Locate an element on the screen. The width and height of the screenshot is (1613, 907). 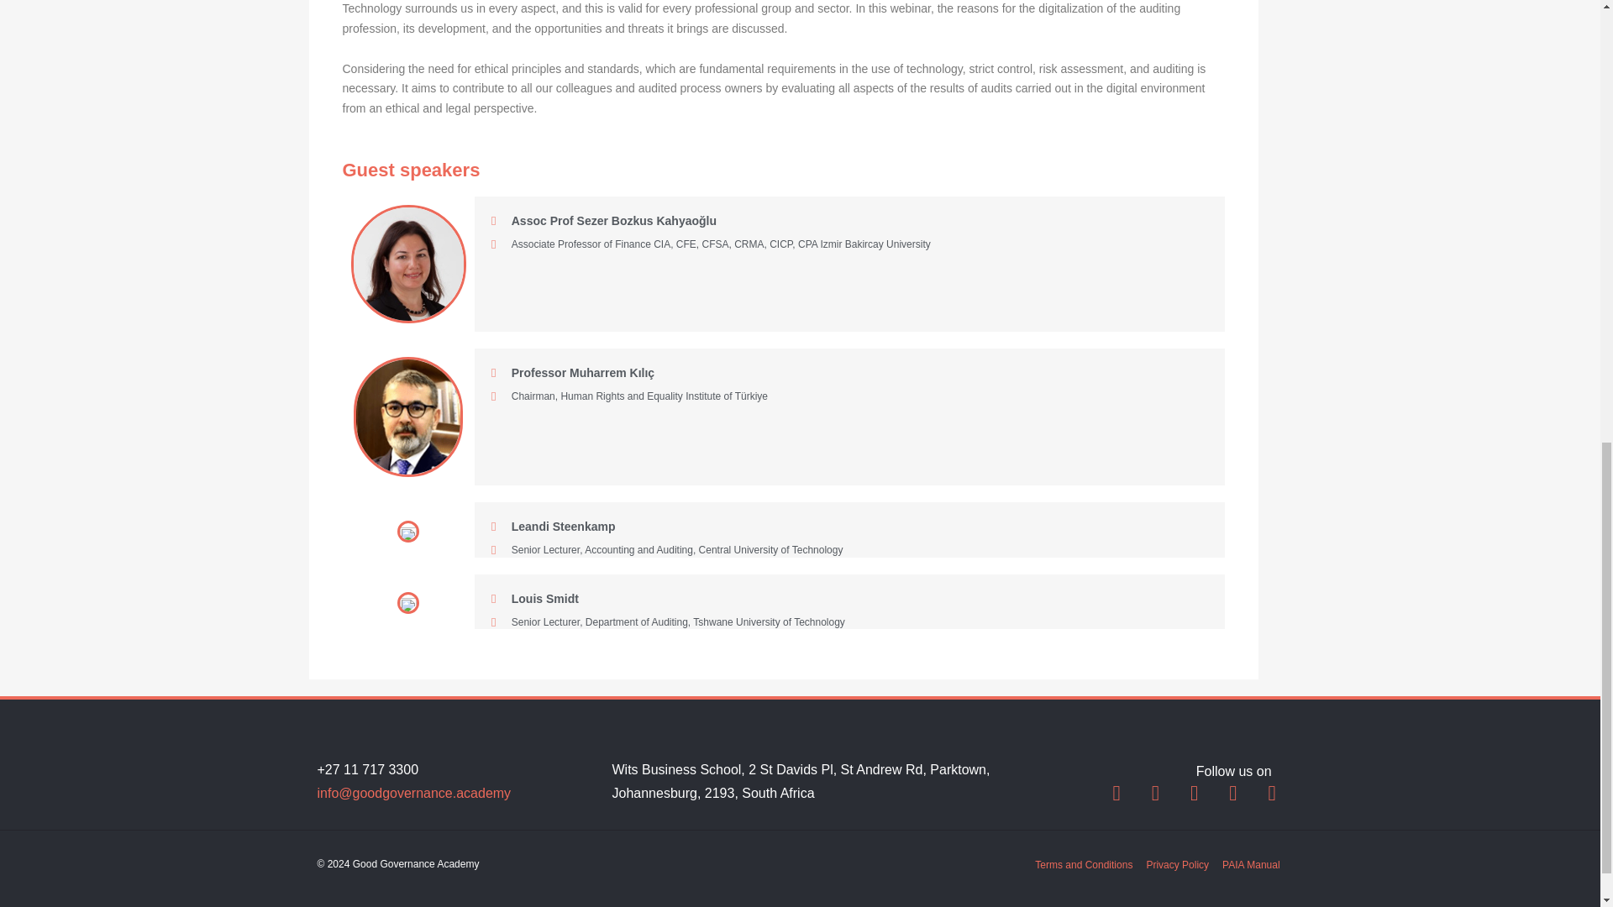
Leandi Steenkamp is located at coordinates (553, 527).